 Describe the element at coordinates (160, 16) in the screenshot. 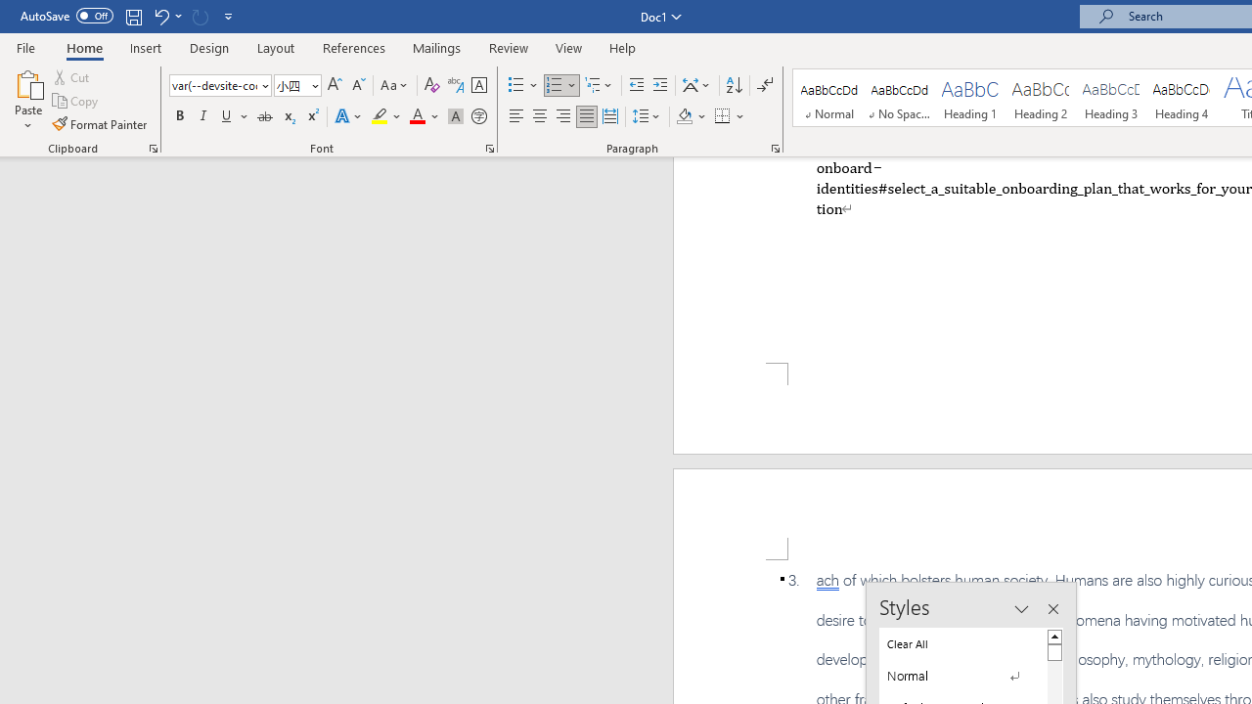

I see `Undo Apply Quick Style` at that location.